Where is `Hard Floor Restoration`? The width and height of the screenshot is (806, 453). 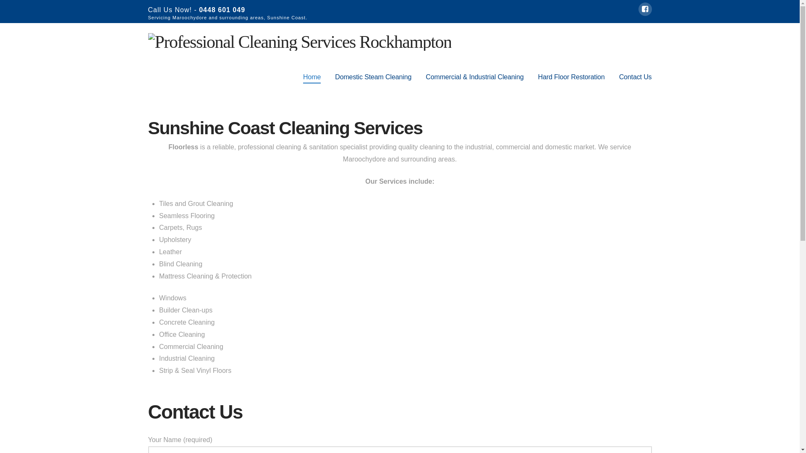
Hard Floor Restoration is located at coordinates (572, 78).